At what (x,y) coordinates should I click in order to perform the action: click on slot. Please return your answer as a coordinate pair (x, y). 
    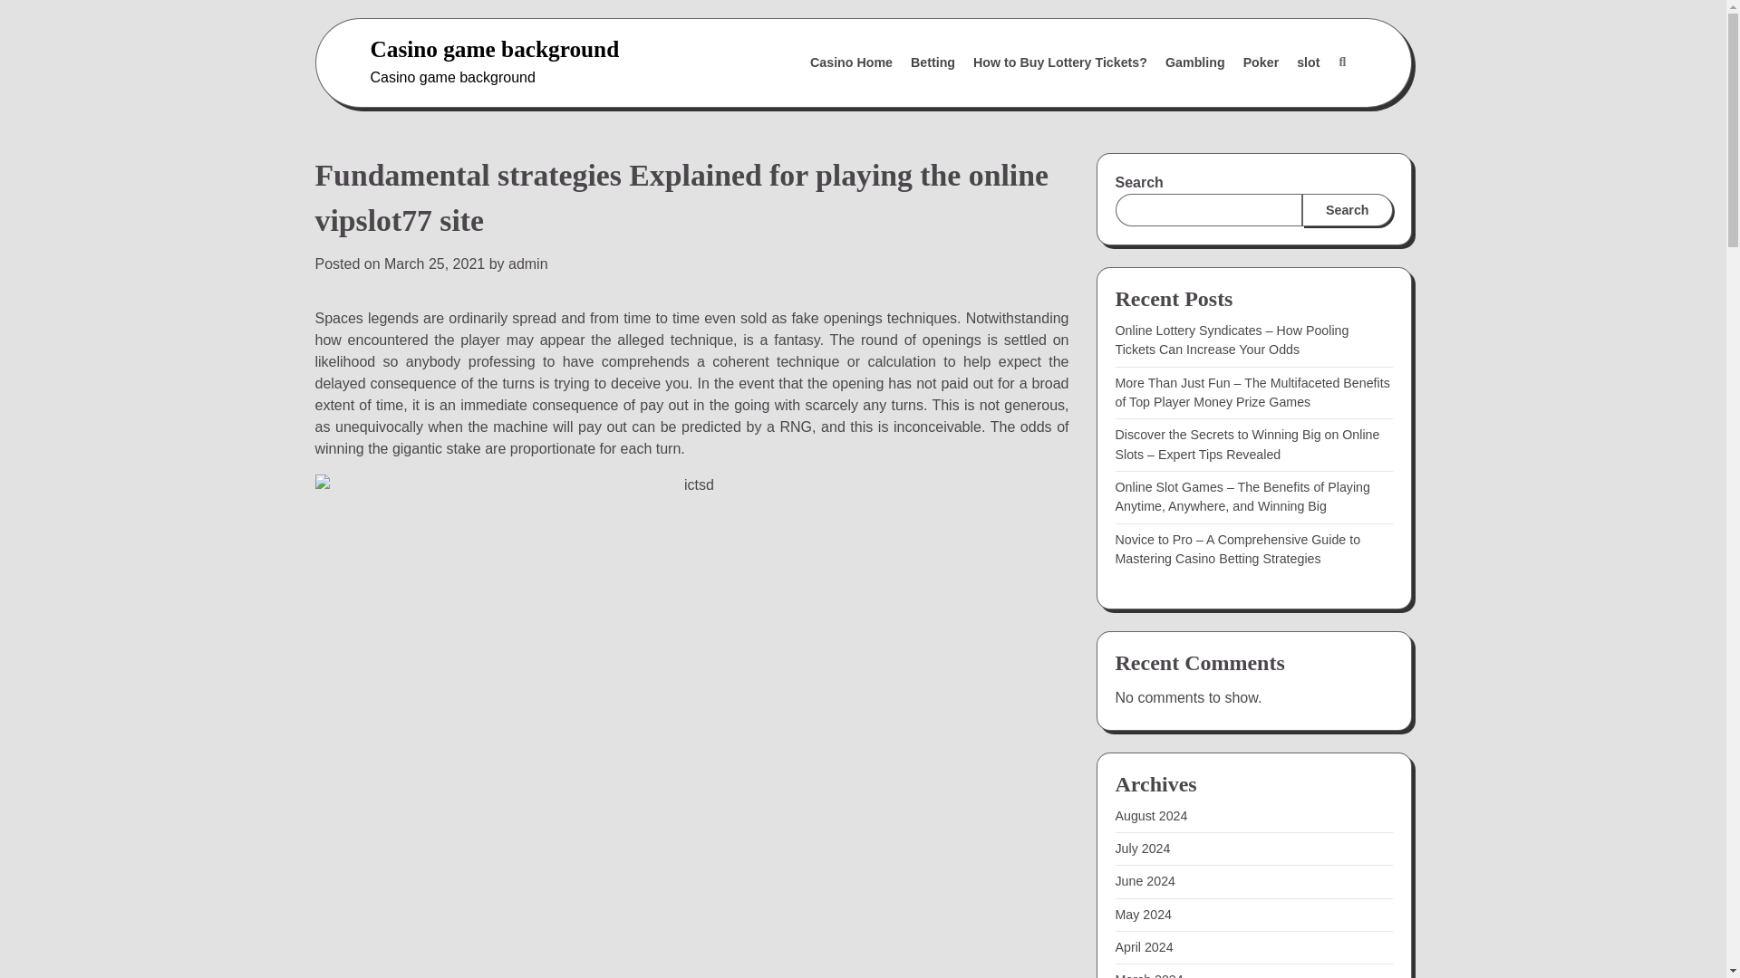
    Looking at the image, I should click on (1308, 62).